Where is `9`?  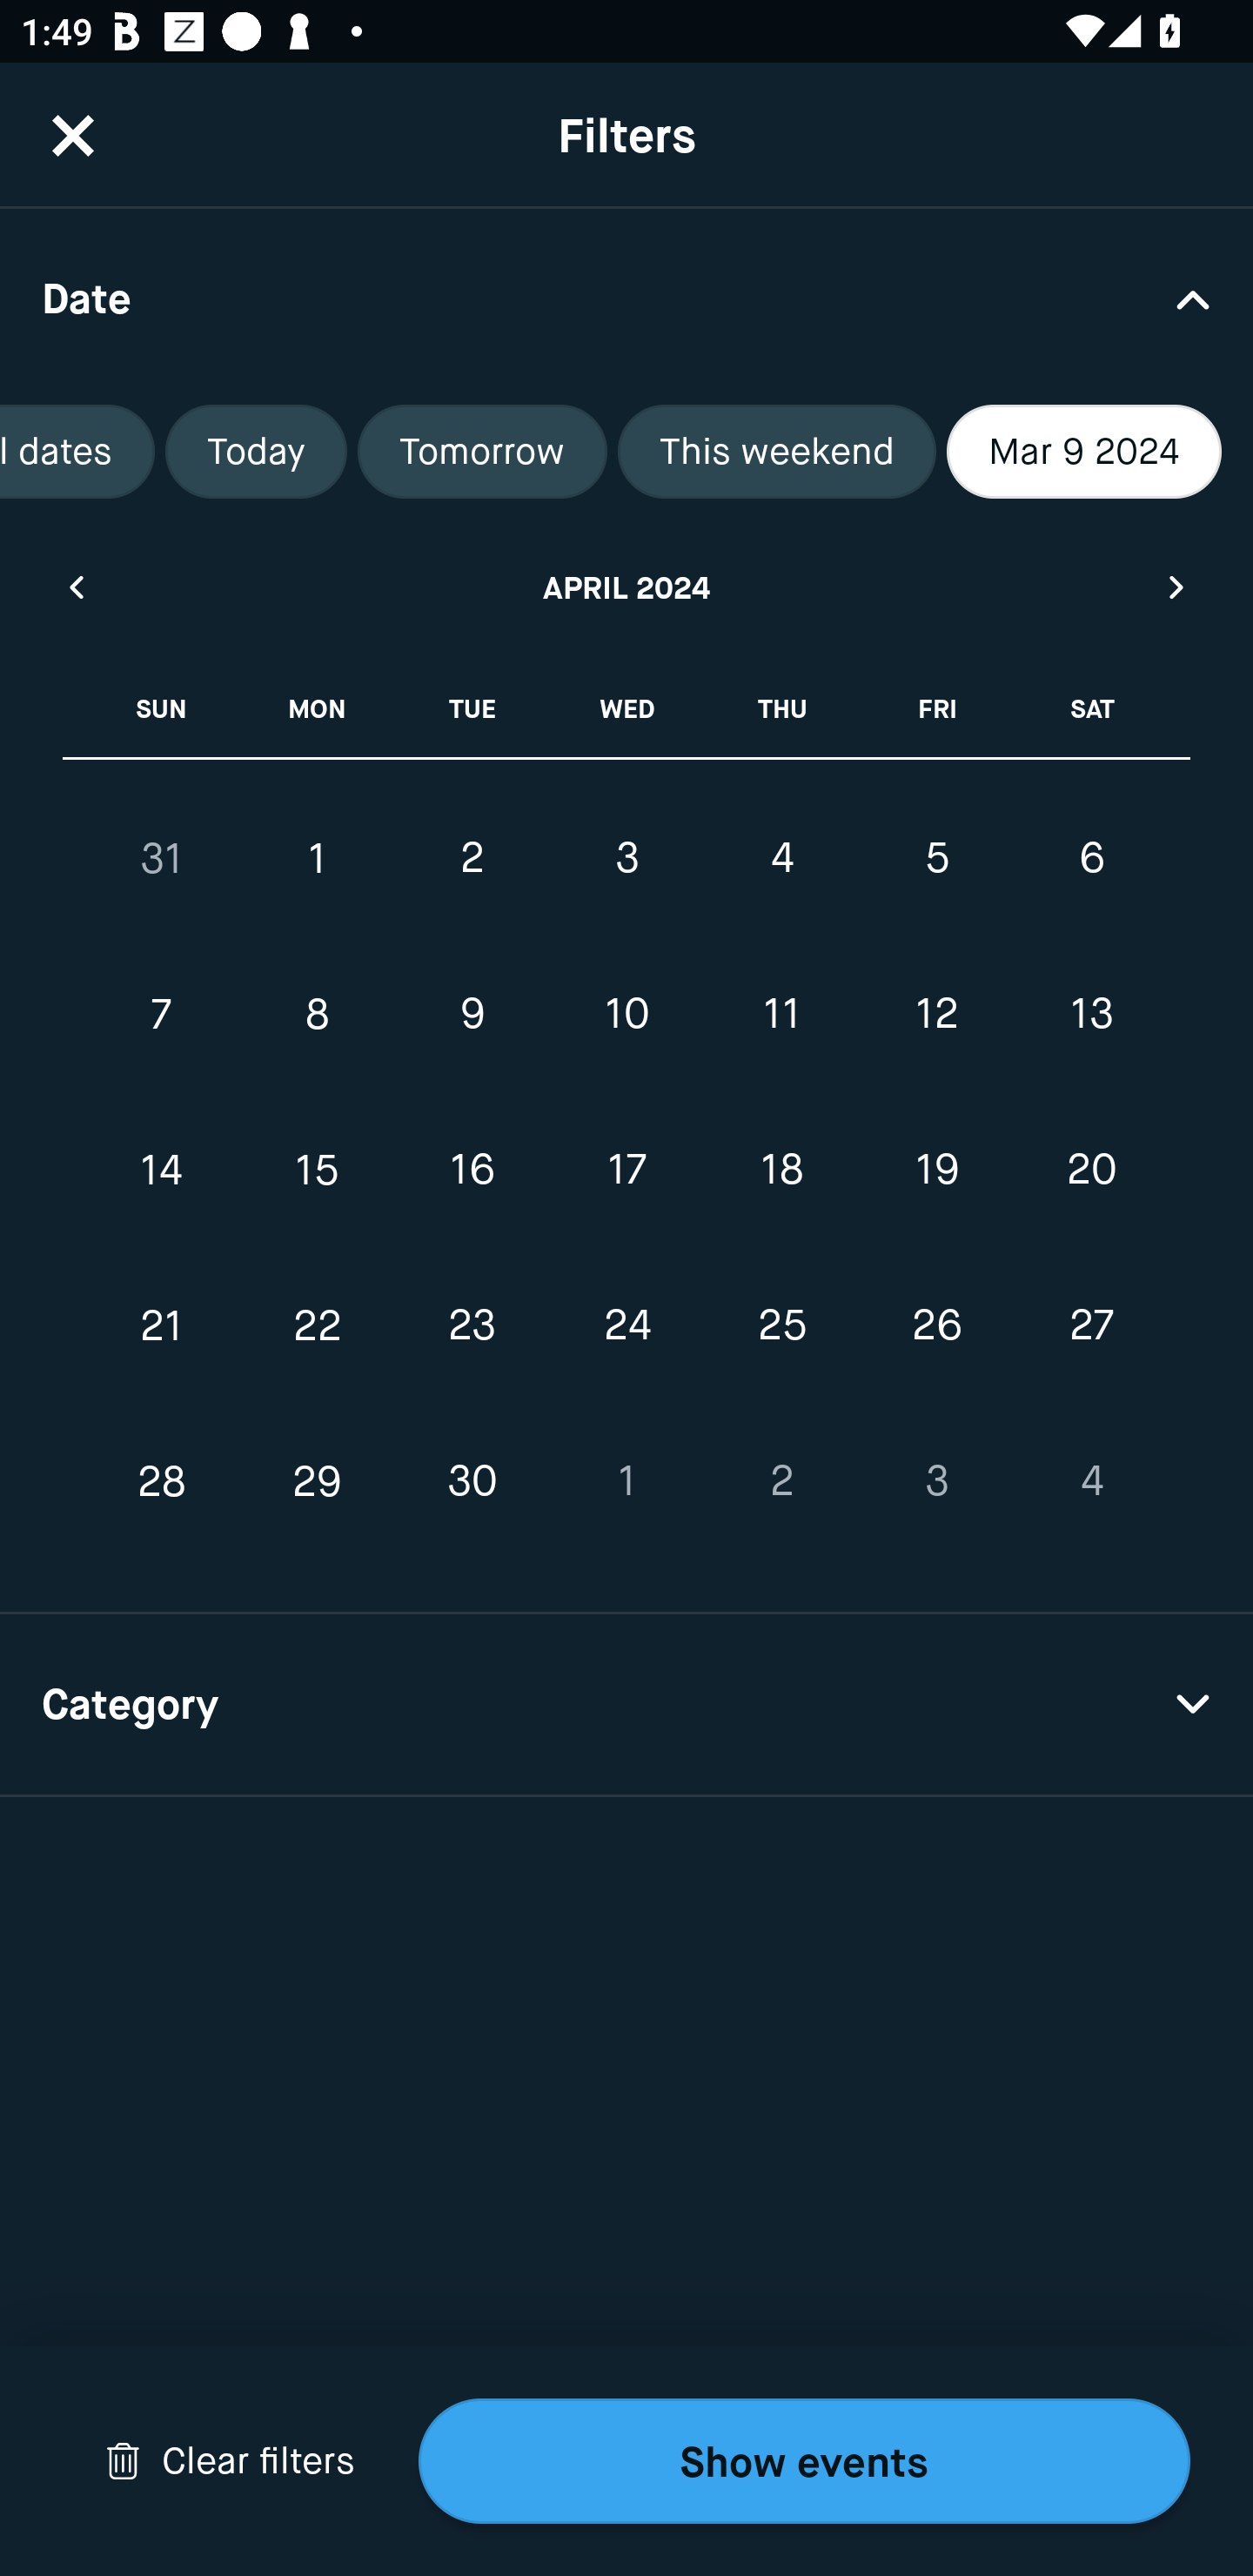 9 is located at coordinates (472, 1015).